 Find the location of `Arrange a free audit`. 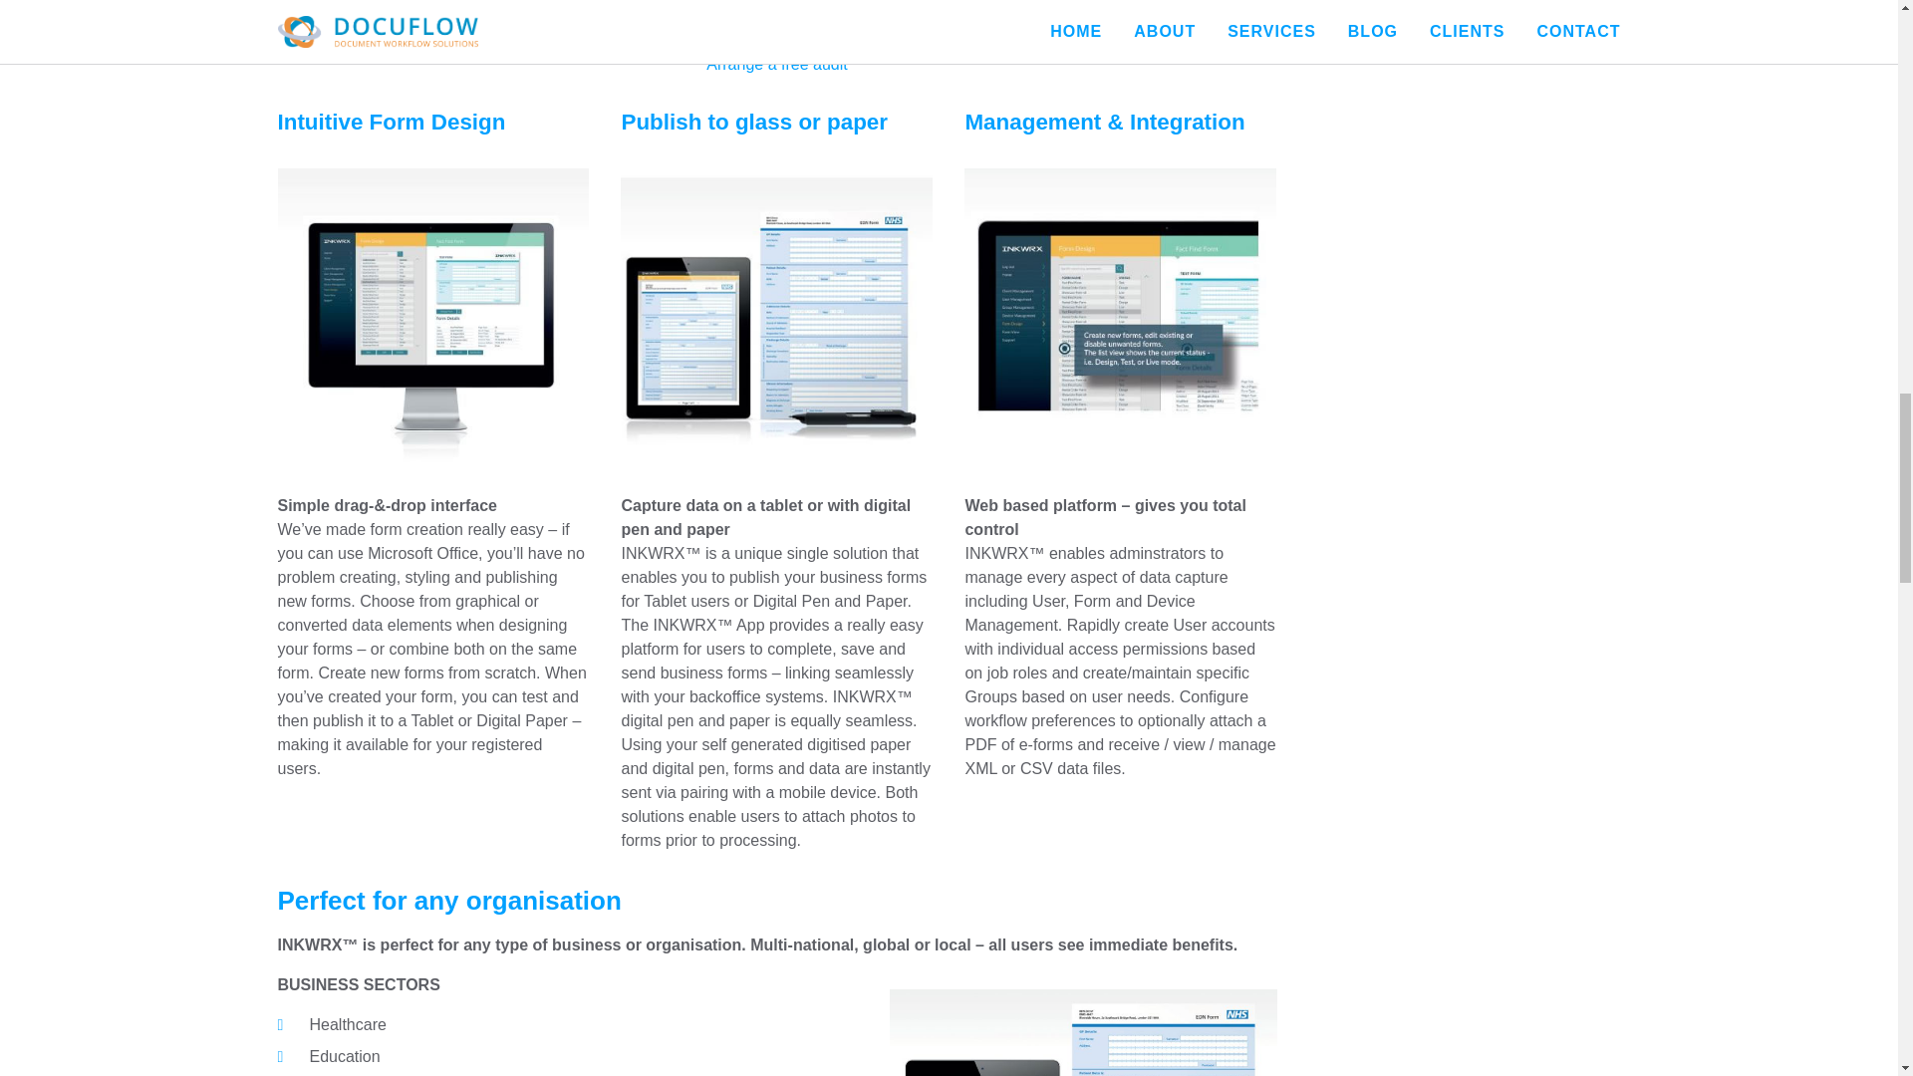

Arrange a free audit is located at coordinates (776, 64).